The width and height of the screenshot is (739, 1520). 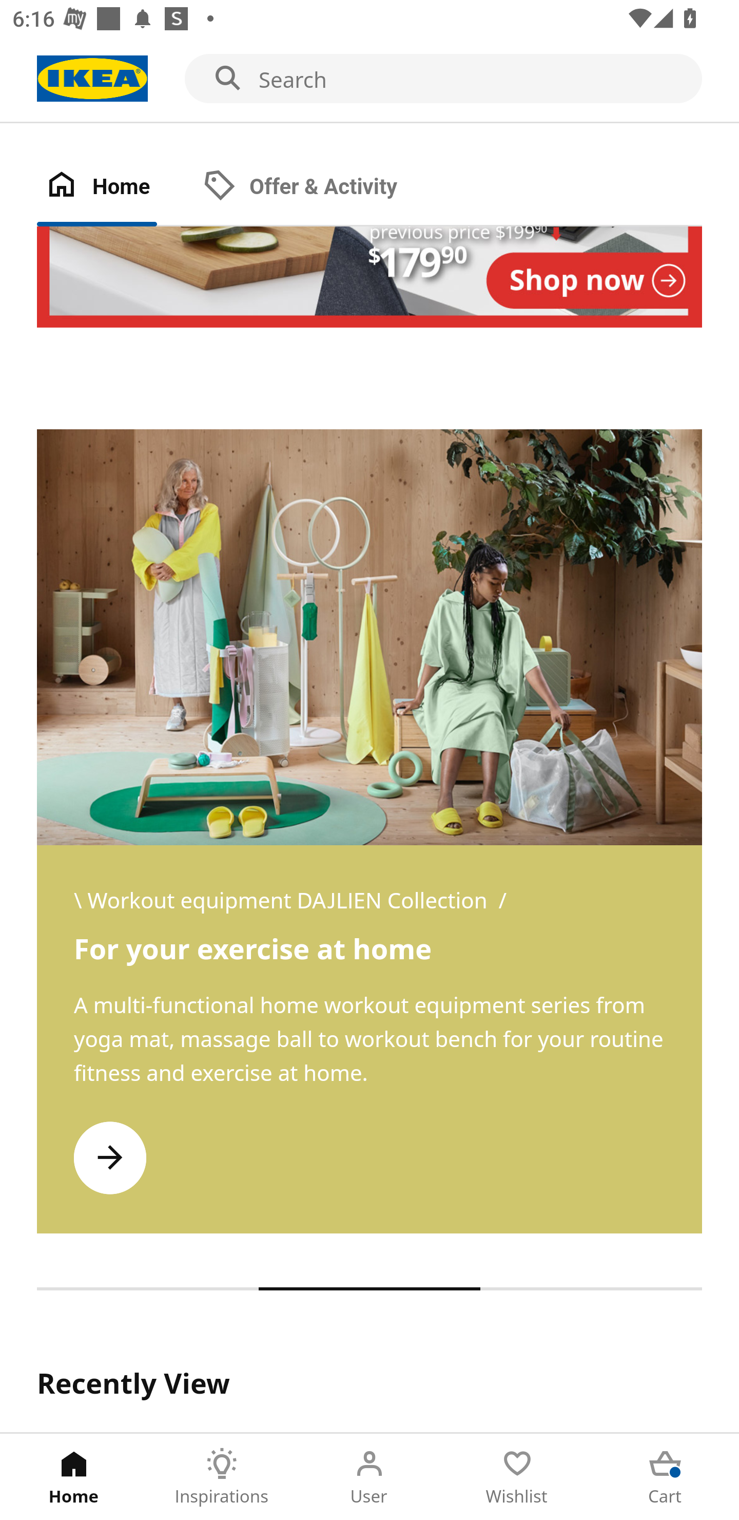 What do you see at coordinates (369, 79) in the screenshot?
I see `Search` at bounding box center [369, 79].